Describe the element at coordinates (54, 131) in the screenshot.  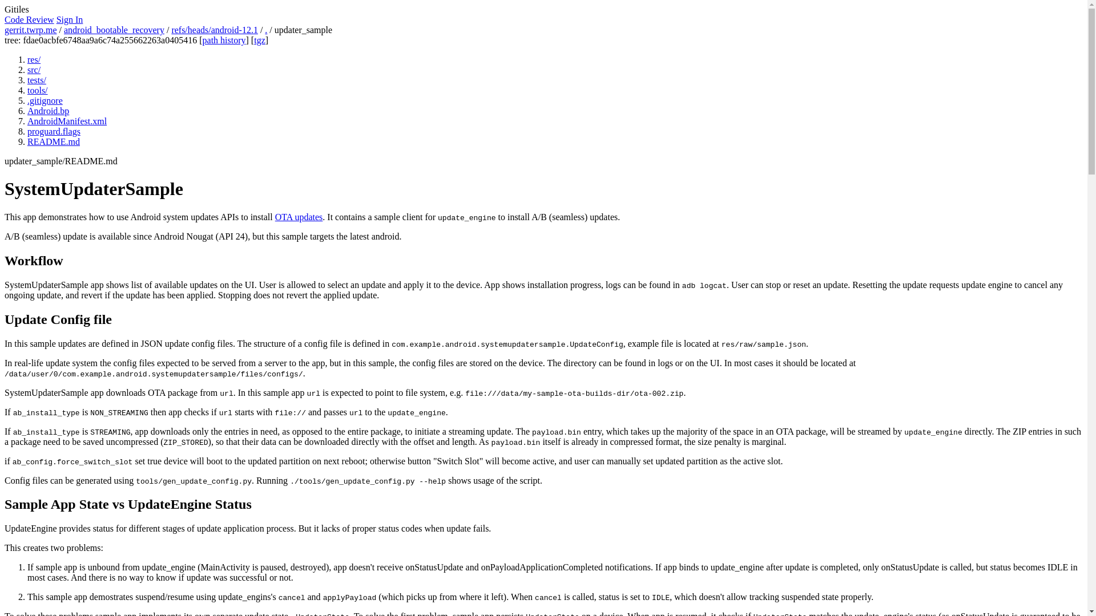
I see `proguard.flags` at that location.